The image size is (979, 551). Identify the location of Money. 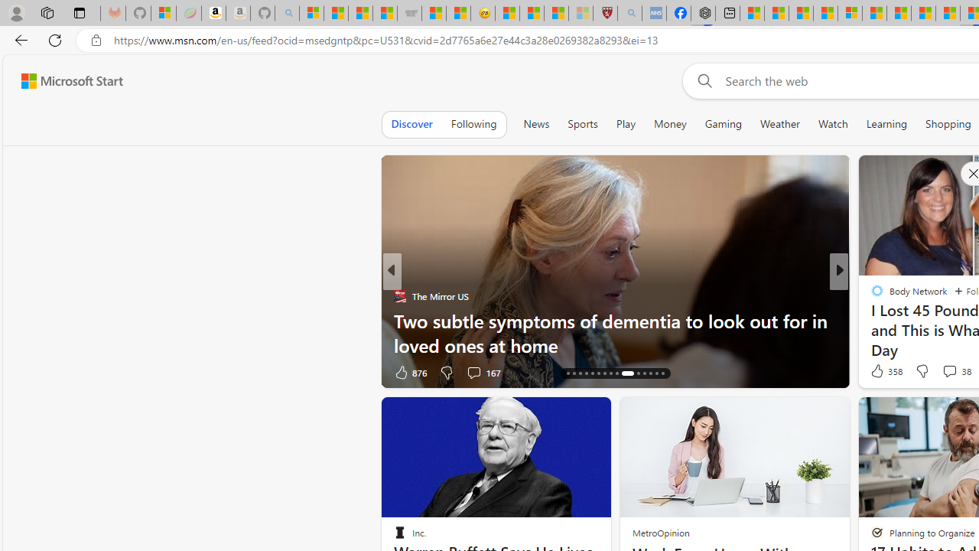
(670, 124).